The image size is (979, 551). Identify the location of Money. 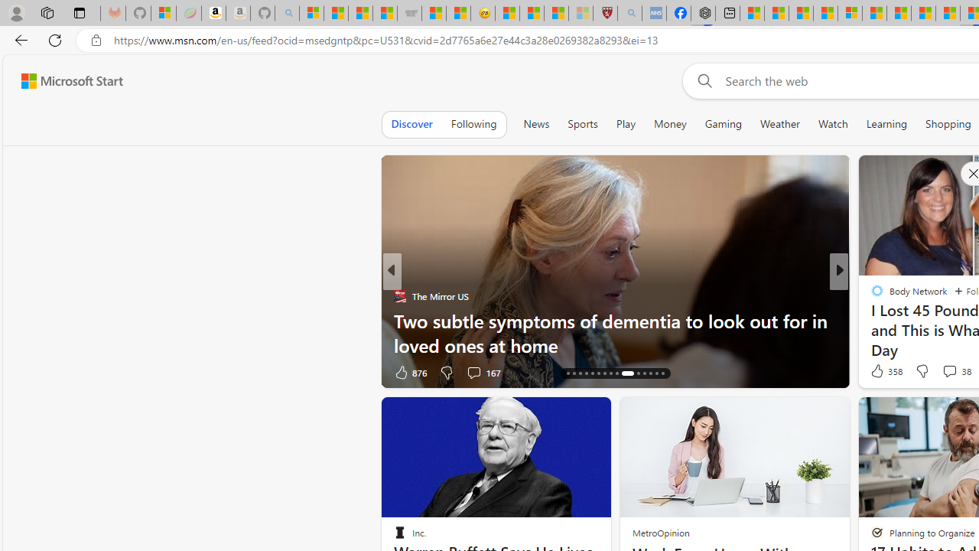
(670, 124).